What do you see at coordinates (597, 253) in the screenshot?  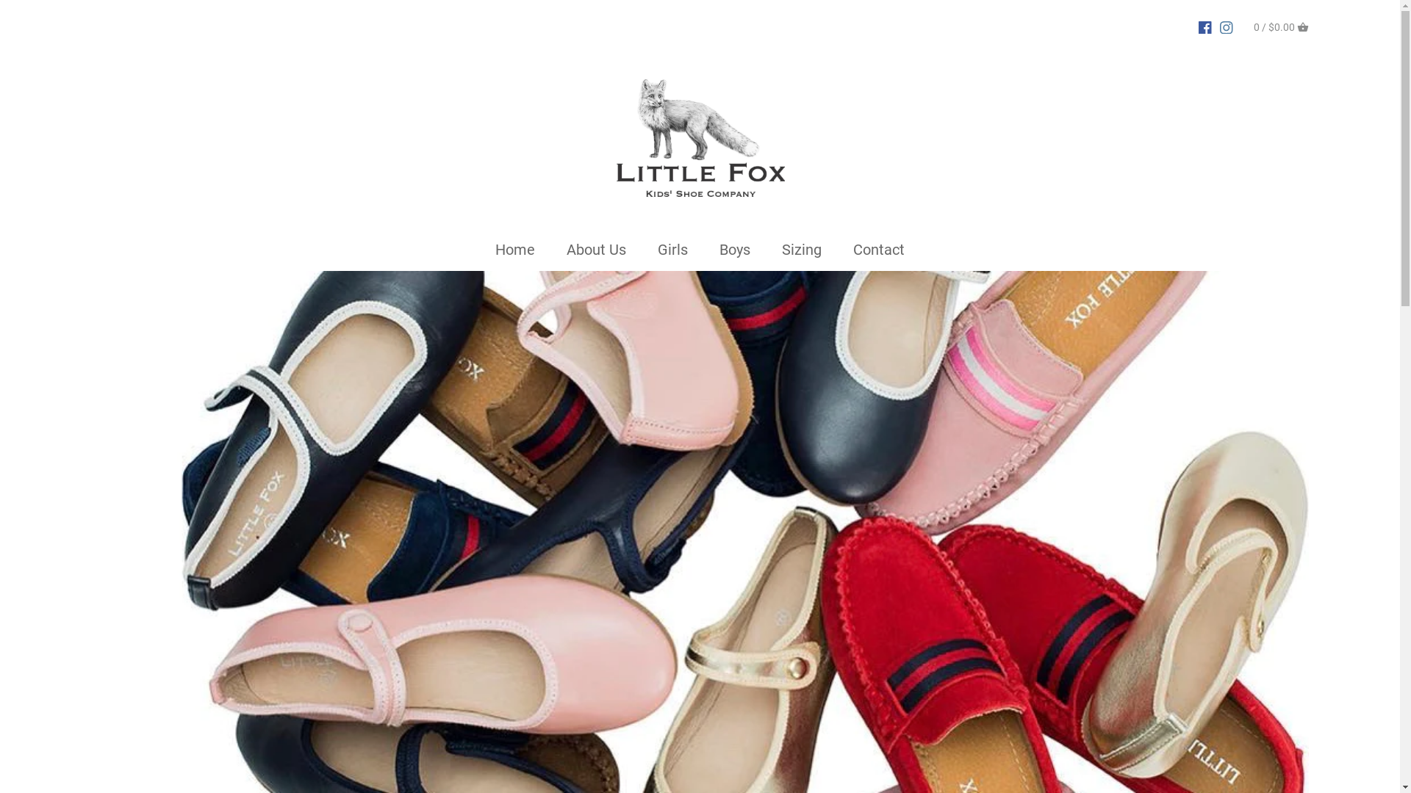 I see `About Us` at bounding box center [597, 253].